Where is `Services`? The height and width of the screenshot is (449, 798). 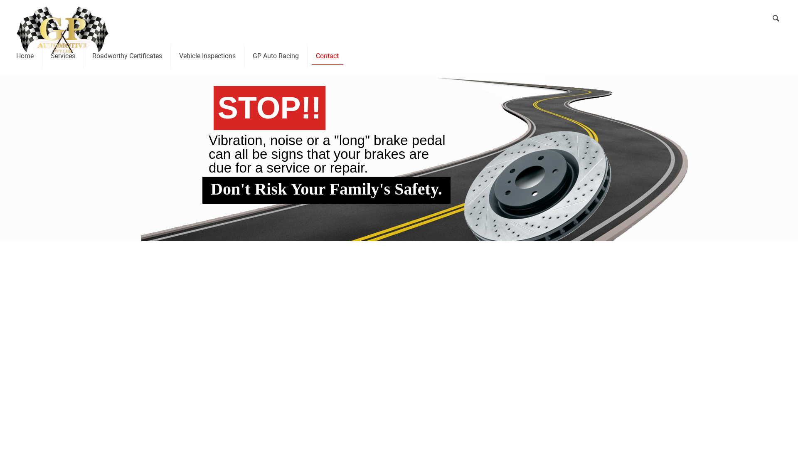
Services is located at coordinates (63, 56).